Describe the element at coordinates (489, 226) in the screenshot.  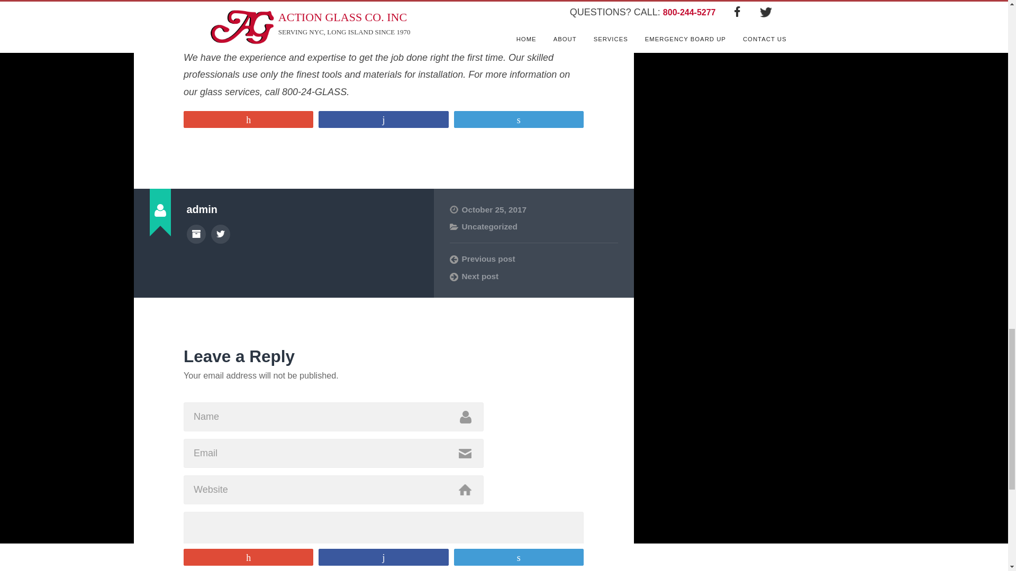
I see `Uncategorized` at that location.